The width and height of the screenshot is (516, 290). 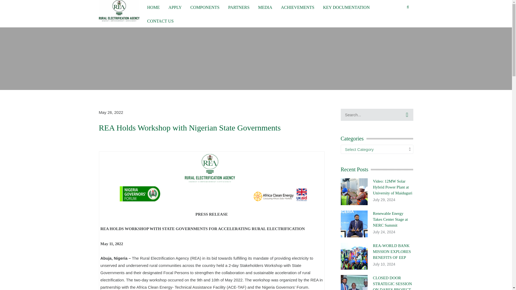 What do you see at coordinates (175, 7) in the screenshot?
I see `APPLY` at bounding box center [175, 7].